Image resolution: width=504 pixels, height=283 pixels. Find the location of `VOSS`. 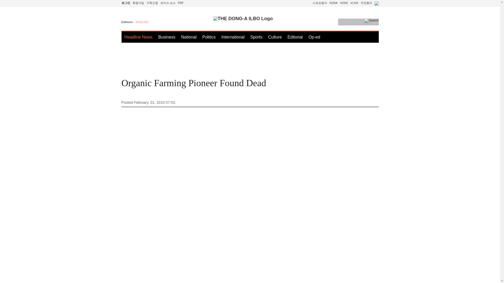

VOSS is located at coordinates (344, 3).